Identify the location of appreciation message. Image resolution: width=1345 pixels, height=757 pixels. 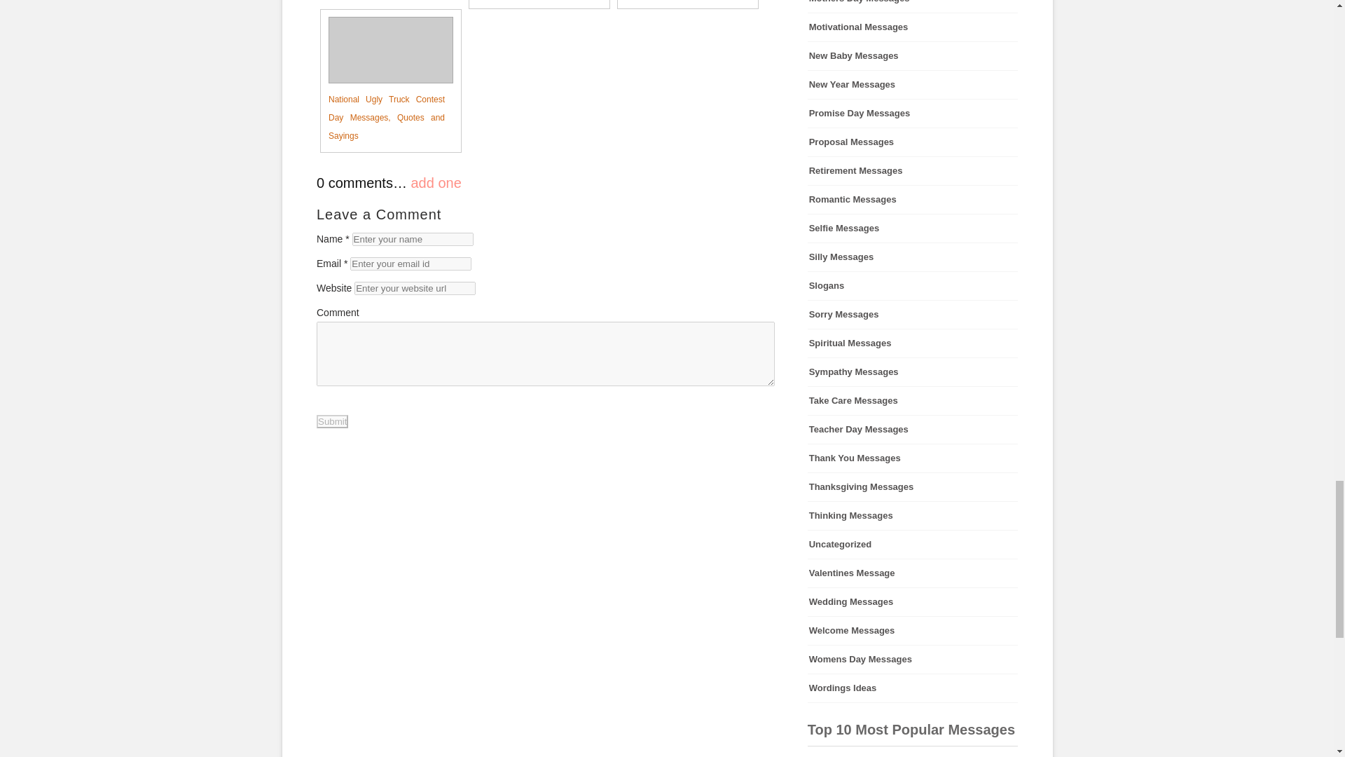
(913, 755).